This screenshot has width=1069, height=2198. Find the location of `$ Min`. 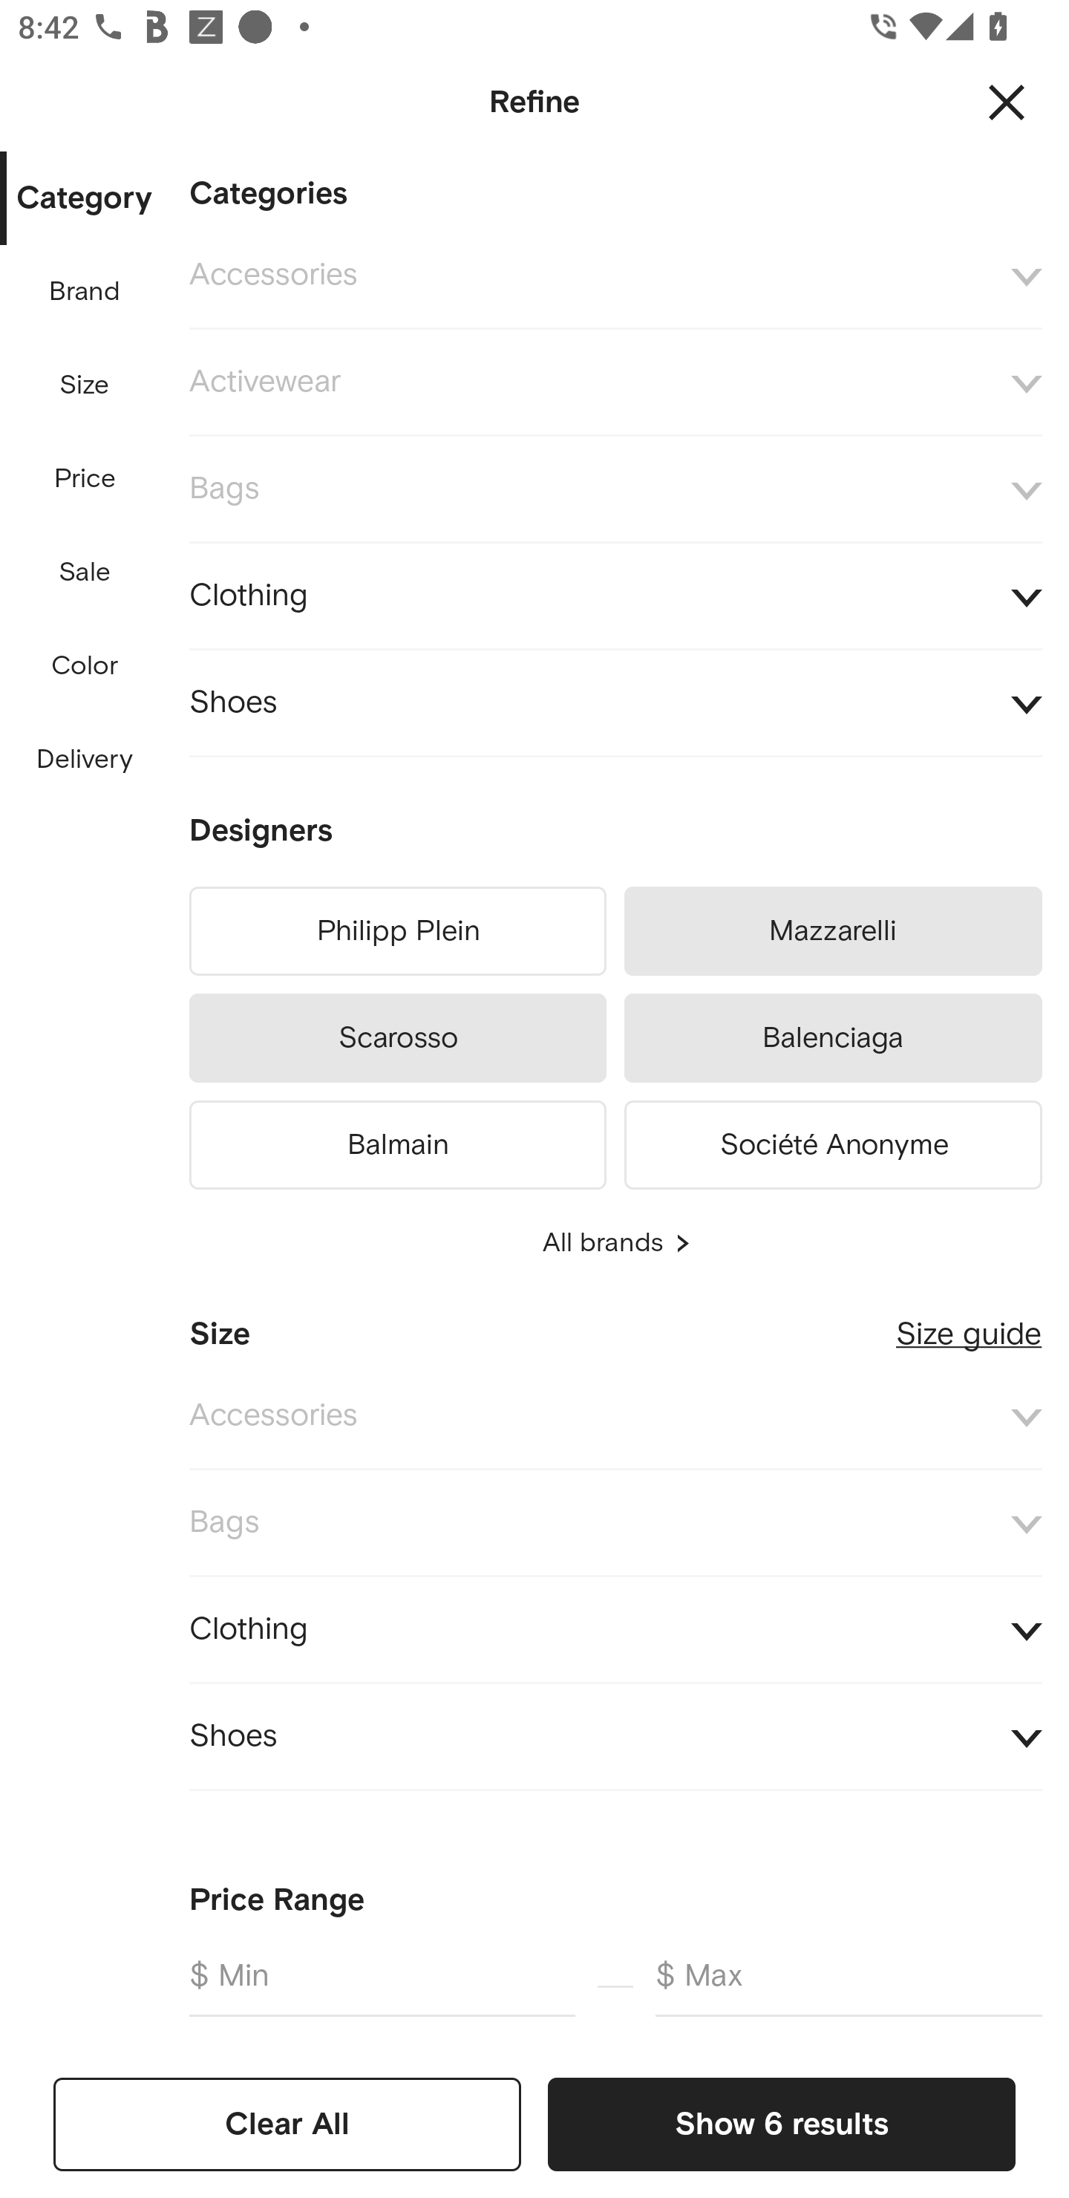

$ Min is located at coordinates (382, 1986).